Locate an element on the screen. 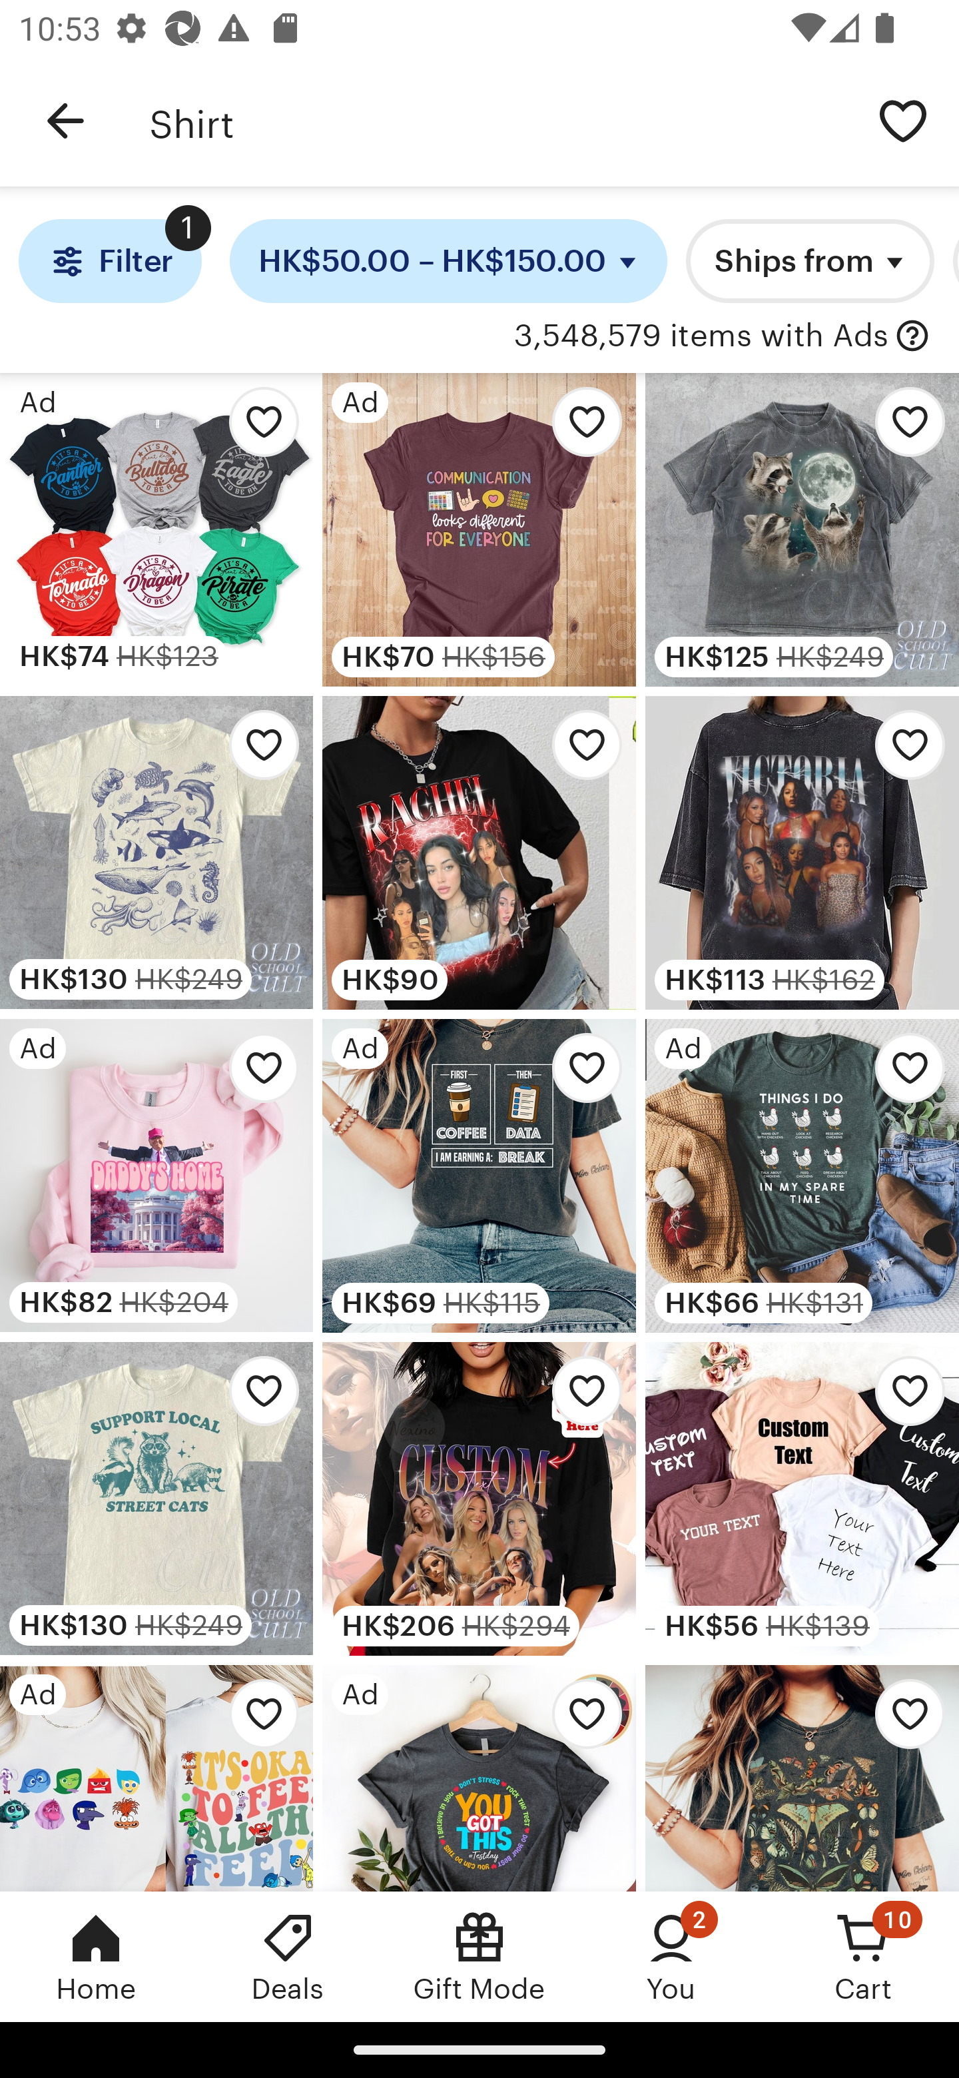 The image size is (959, 2078). Filter is located at coordinates (109, 261).